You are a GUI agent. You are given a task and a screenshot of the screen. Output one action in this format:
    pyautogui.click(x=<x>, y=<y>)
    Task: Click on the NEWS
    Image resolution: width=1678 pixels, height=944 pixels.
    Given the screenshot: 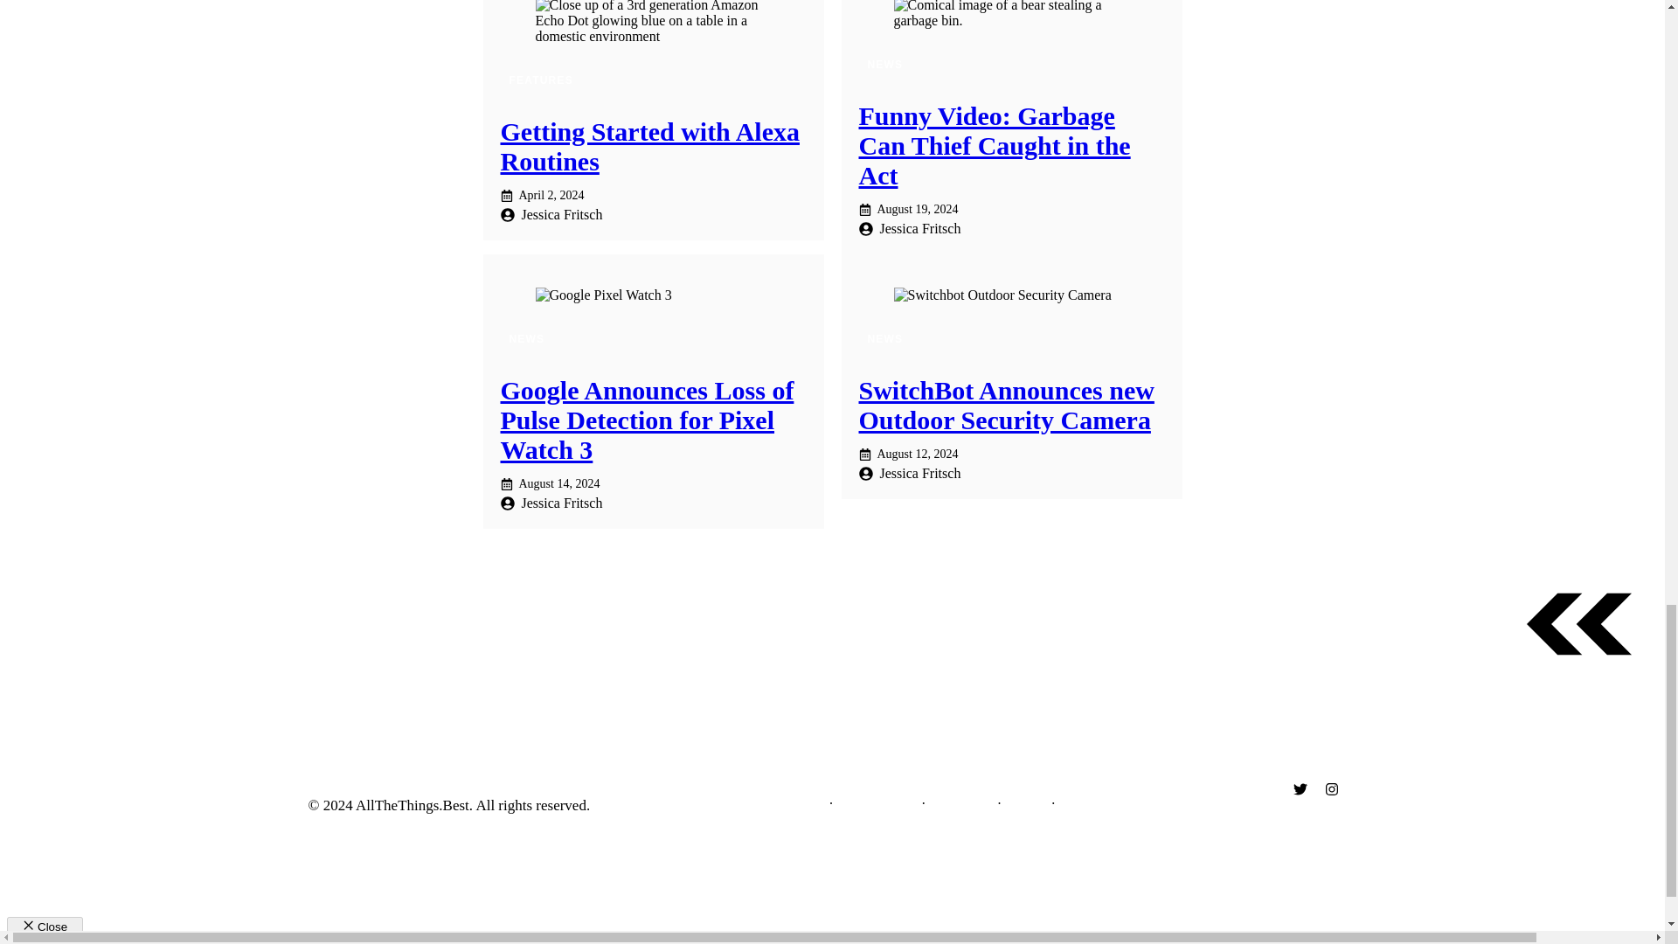 What is the action you would take?
    pyautogui.click(x=526, y=338)
    